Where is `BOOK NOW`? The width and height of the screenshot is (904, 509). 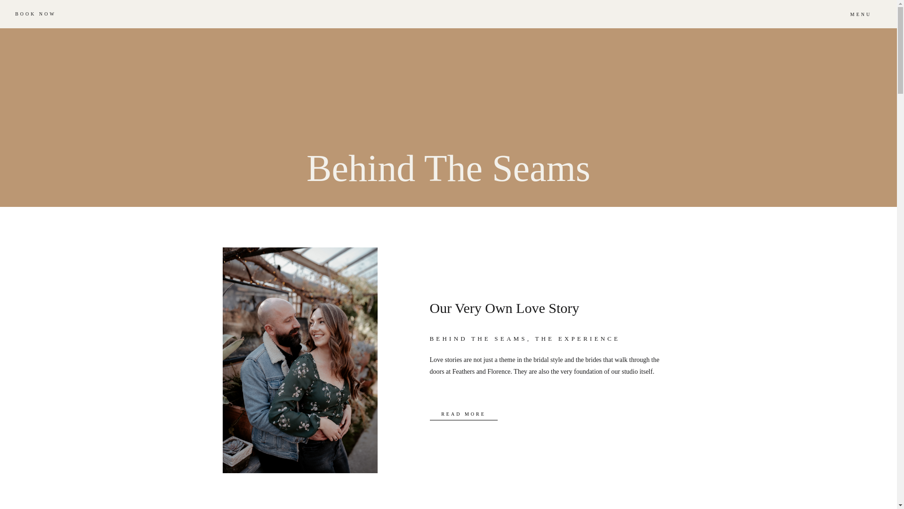
BOOK NOW is located at coordinates (35, 13).